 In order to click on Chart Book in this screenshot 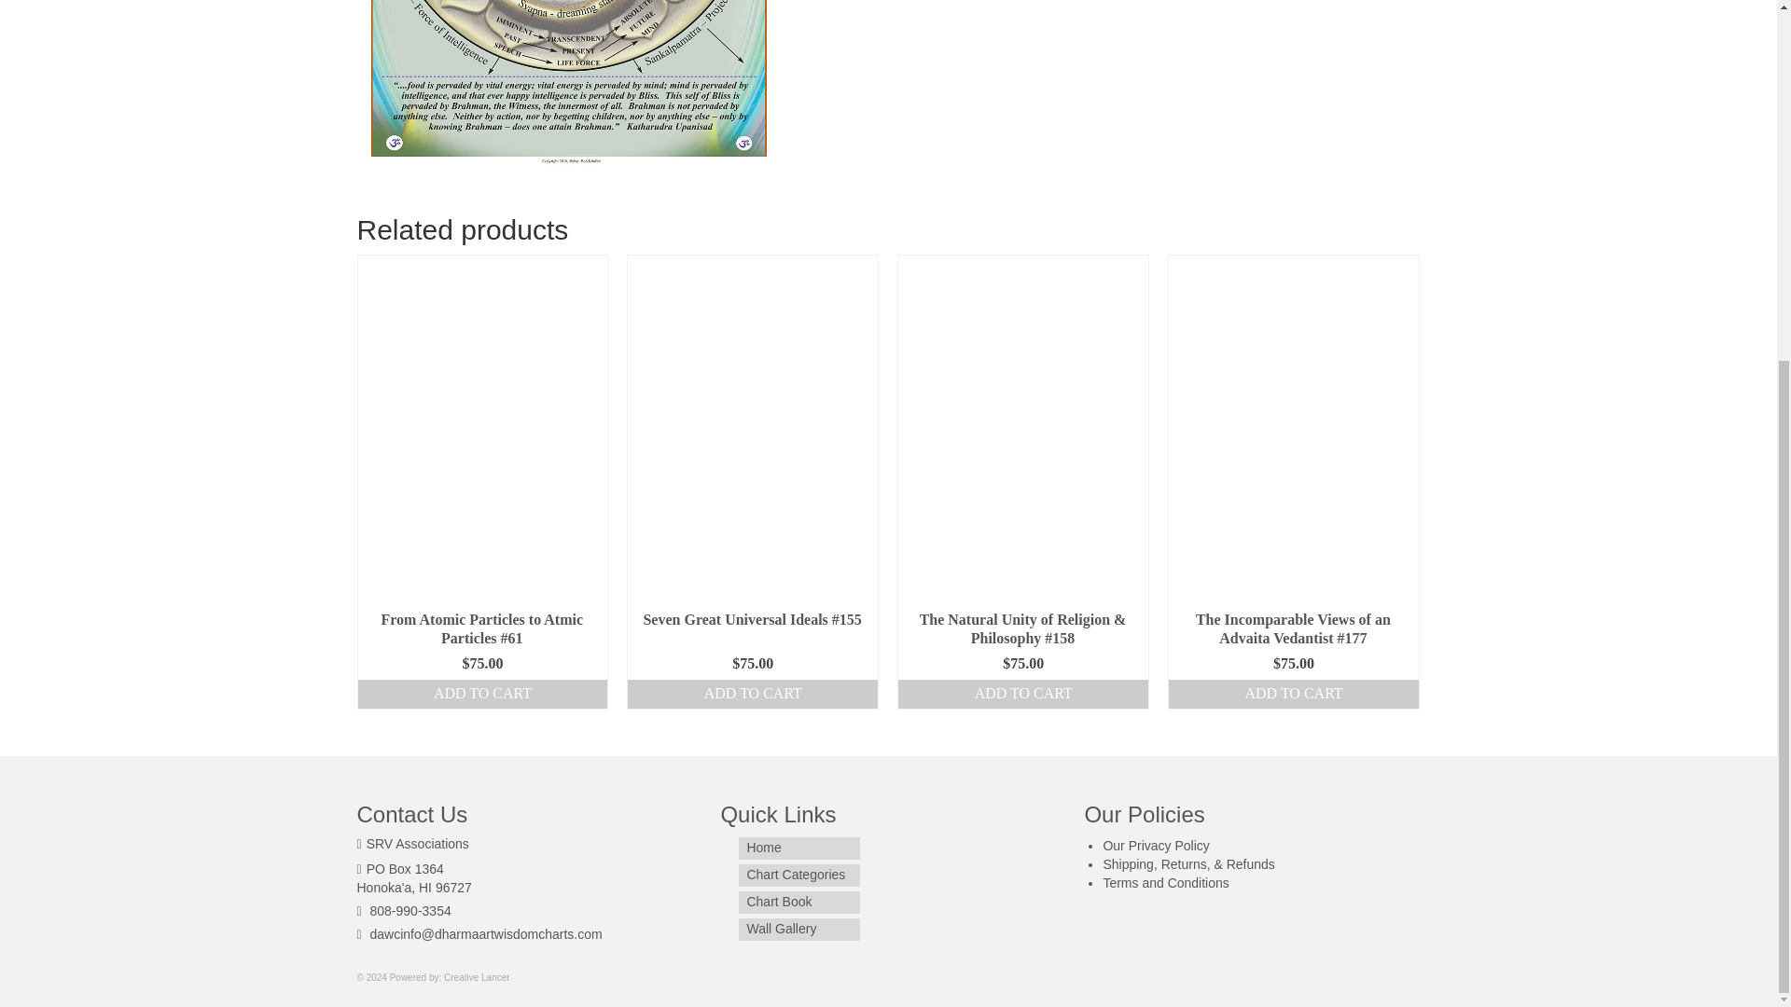, I will do `click(798, 902)`.